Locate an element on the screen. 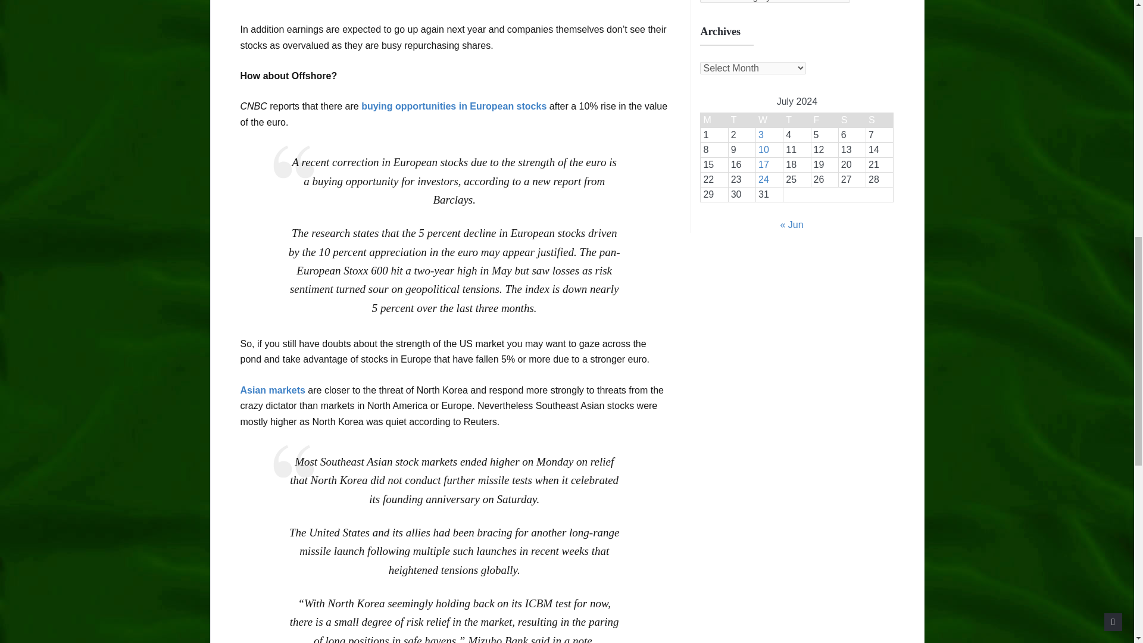 This screenshot has height=643, width=1143. Friday is located at coordinates (824, 120).